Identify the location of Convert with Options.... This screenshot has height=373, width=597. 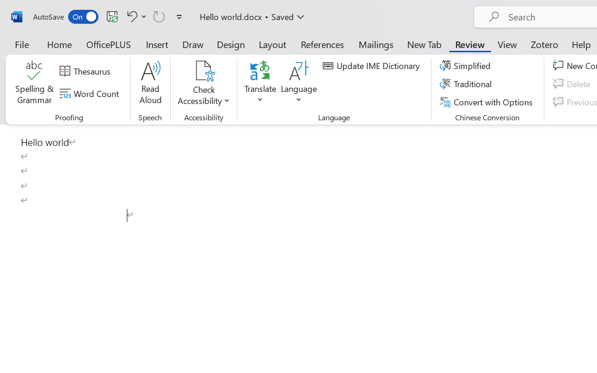
(487, 102).